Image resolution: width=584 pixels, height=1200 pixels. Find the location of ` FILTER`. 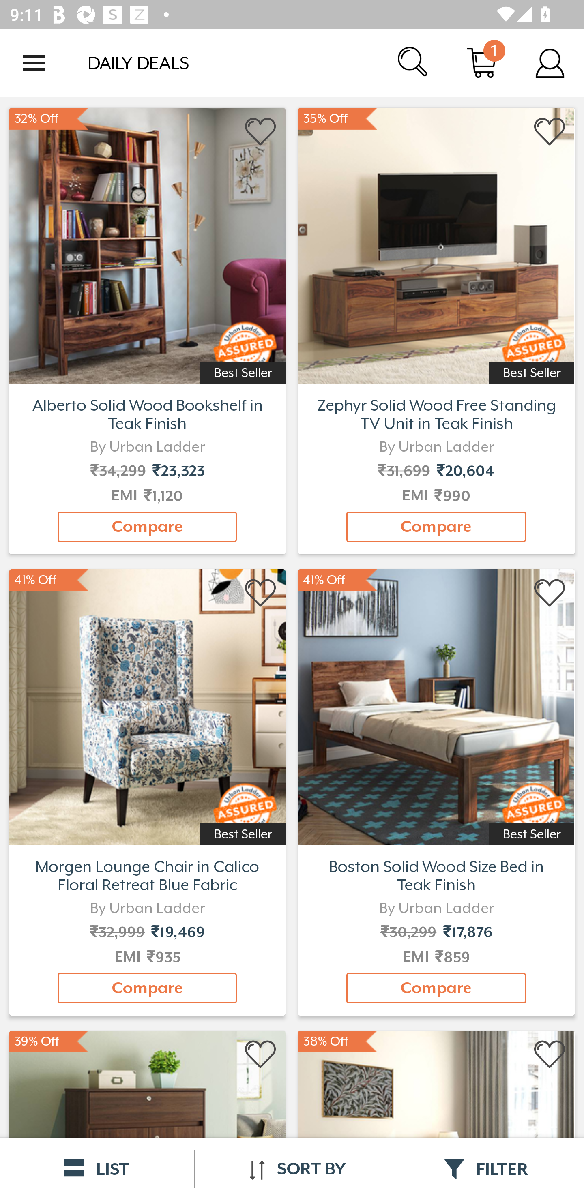

 FILTER is located at coordinates (487, 1169).